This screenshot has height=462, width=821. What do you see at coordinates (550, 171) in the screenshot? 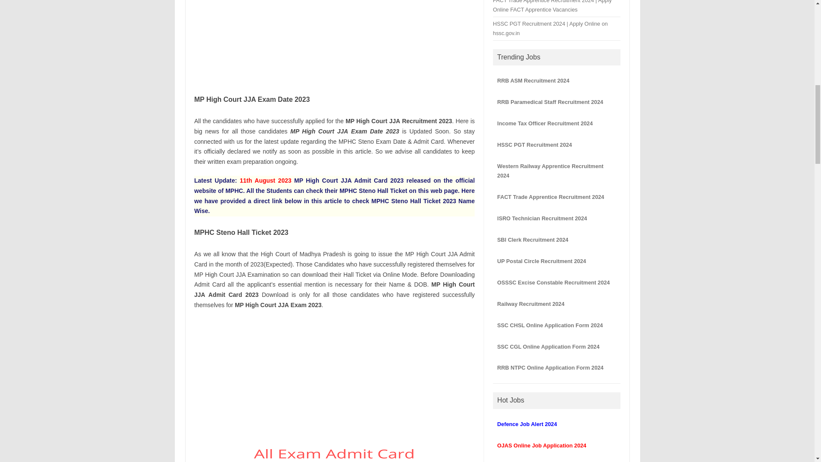
I see `Western Railway Apprentice Recruitment 2024` at bounding box center [550, 171].